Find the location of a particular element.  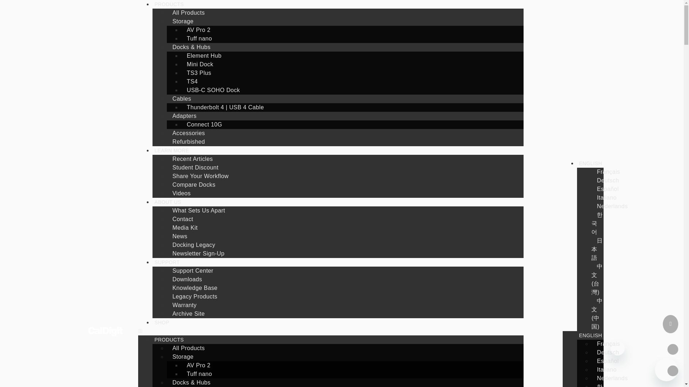

Share Your Workflow is located at coordinates (198, 176).